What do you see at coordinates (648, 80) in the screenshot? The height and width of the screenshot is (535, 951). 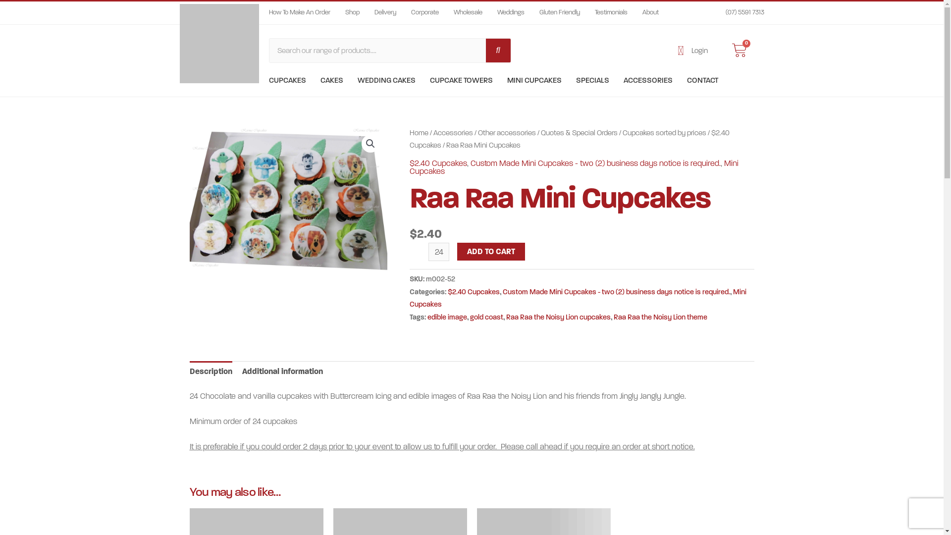 I see `ACCESSORIES` at bounding box center [648, 80].